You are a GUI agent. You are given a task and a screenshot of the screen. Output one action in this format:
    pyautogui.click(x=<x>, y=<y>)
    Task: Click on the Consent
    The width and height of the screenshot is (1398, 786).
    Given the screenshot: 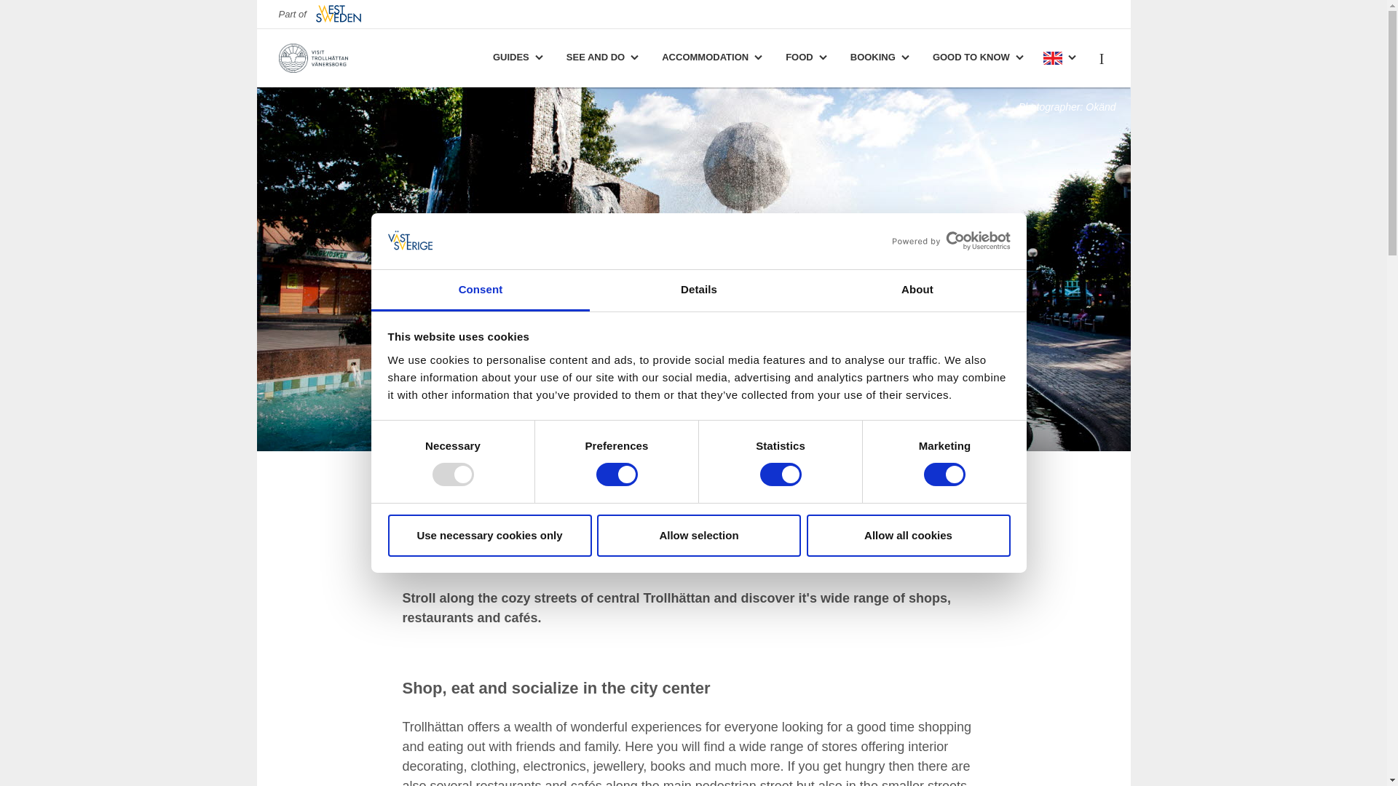 What is the action you would take?
    pyautogui.click(x=481, y=290)
    